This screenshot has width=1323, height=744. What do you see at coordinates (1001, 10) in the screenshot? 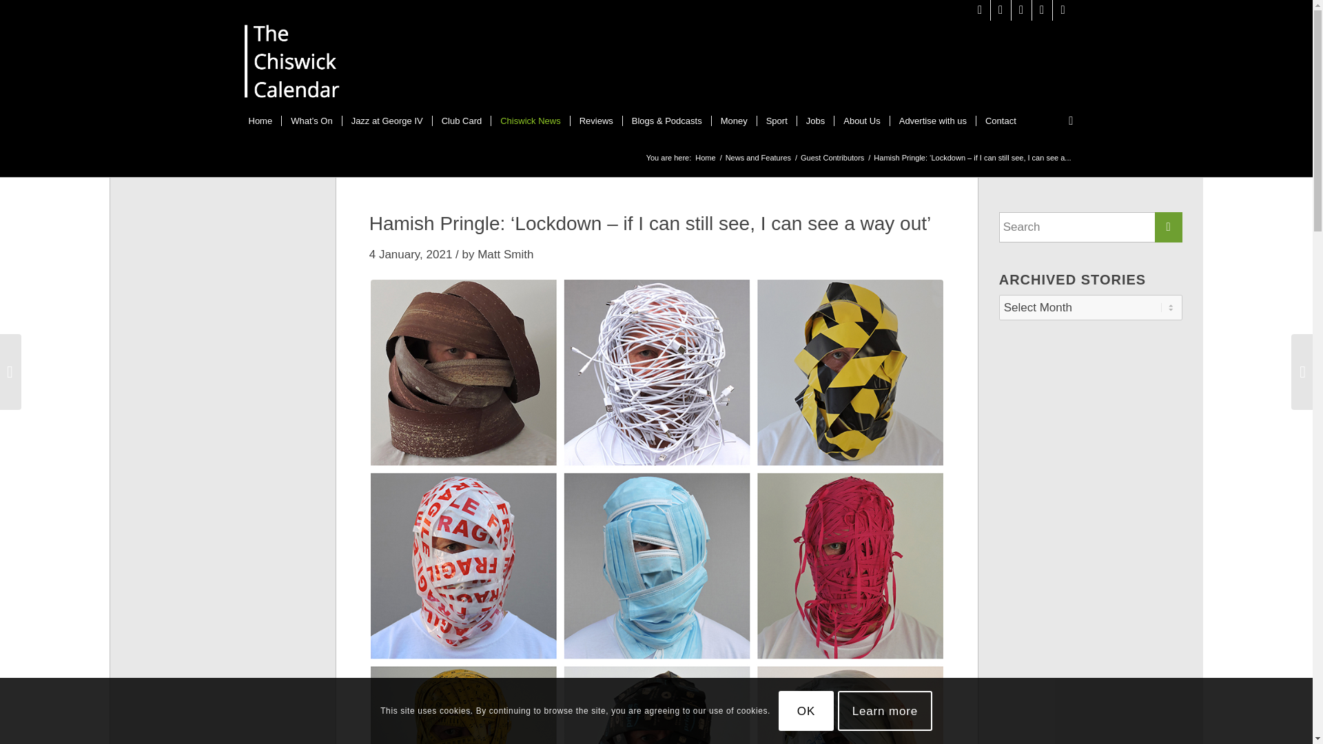
I see `Instagram` at bounding box center [1001, 10].